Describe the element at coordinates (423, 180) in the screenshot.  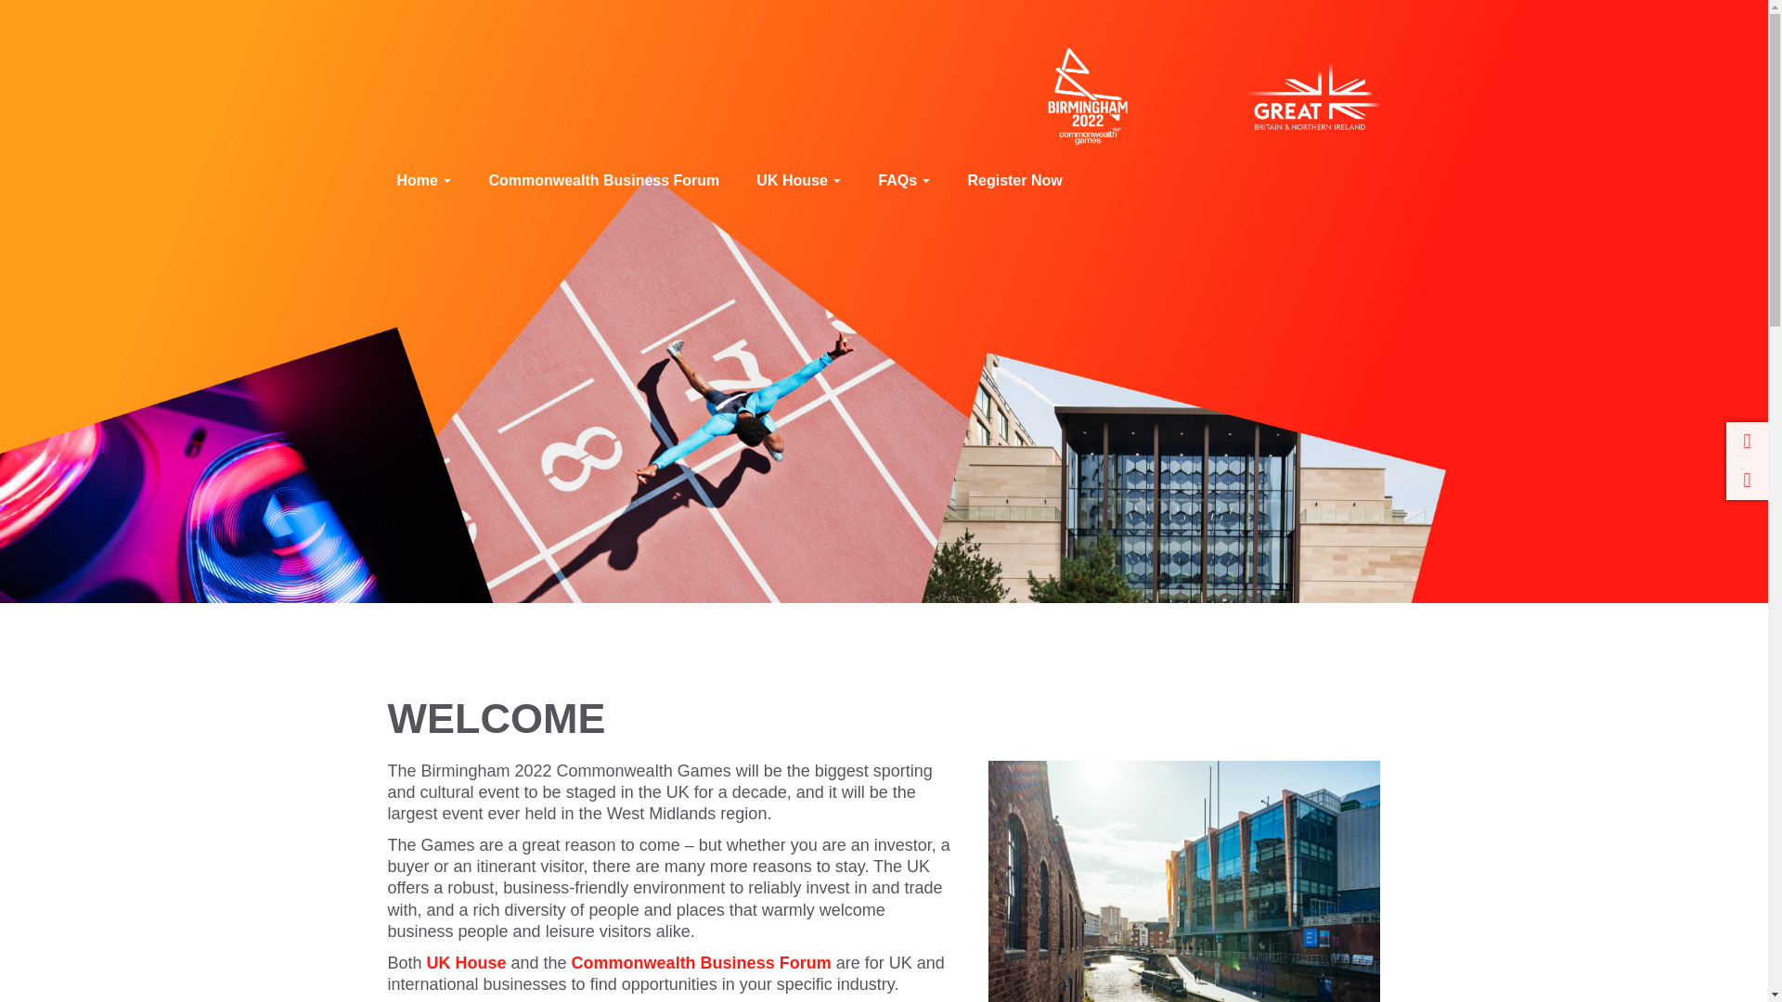
I see `Home` at that location.